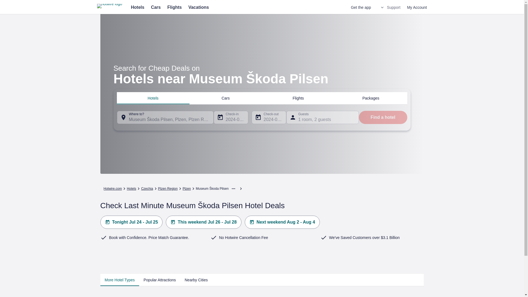 The height and width of the screenshot is (297, 528). What do you see at coordinates (156, 7) in the screenshot?
I see `Cars` at bounding box center [156, 7].